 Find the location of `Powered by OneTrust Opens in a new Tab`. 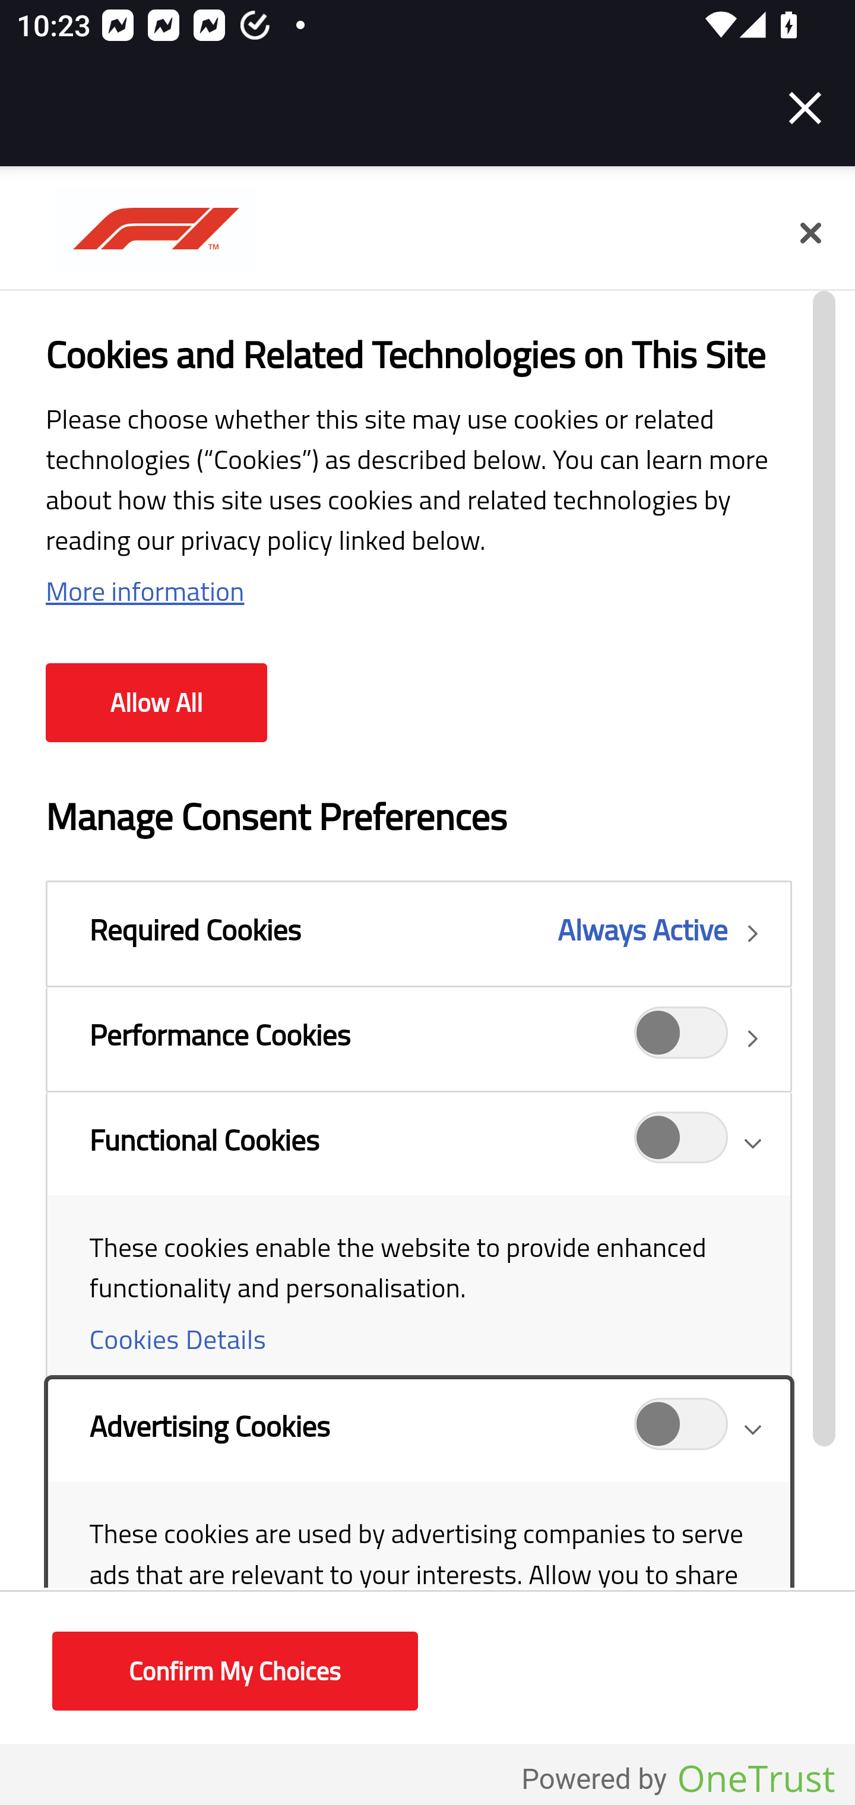

Powered by OneTrust Opens in a new Tab is located at coordinates (678, 1779).